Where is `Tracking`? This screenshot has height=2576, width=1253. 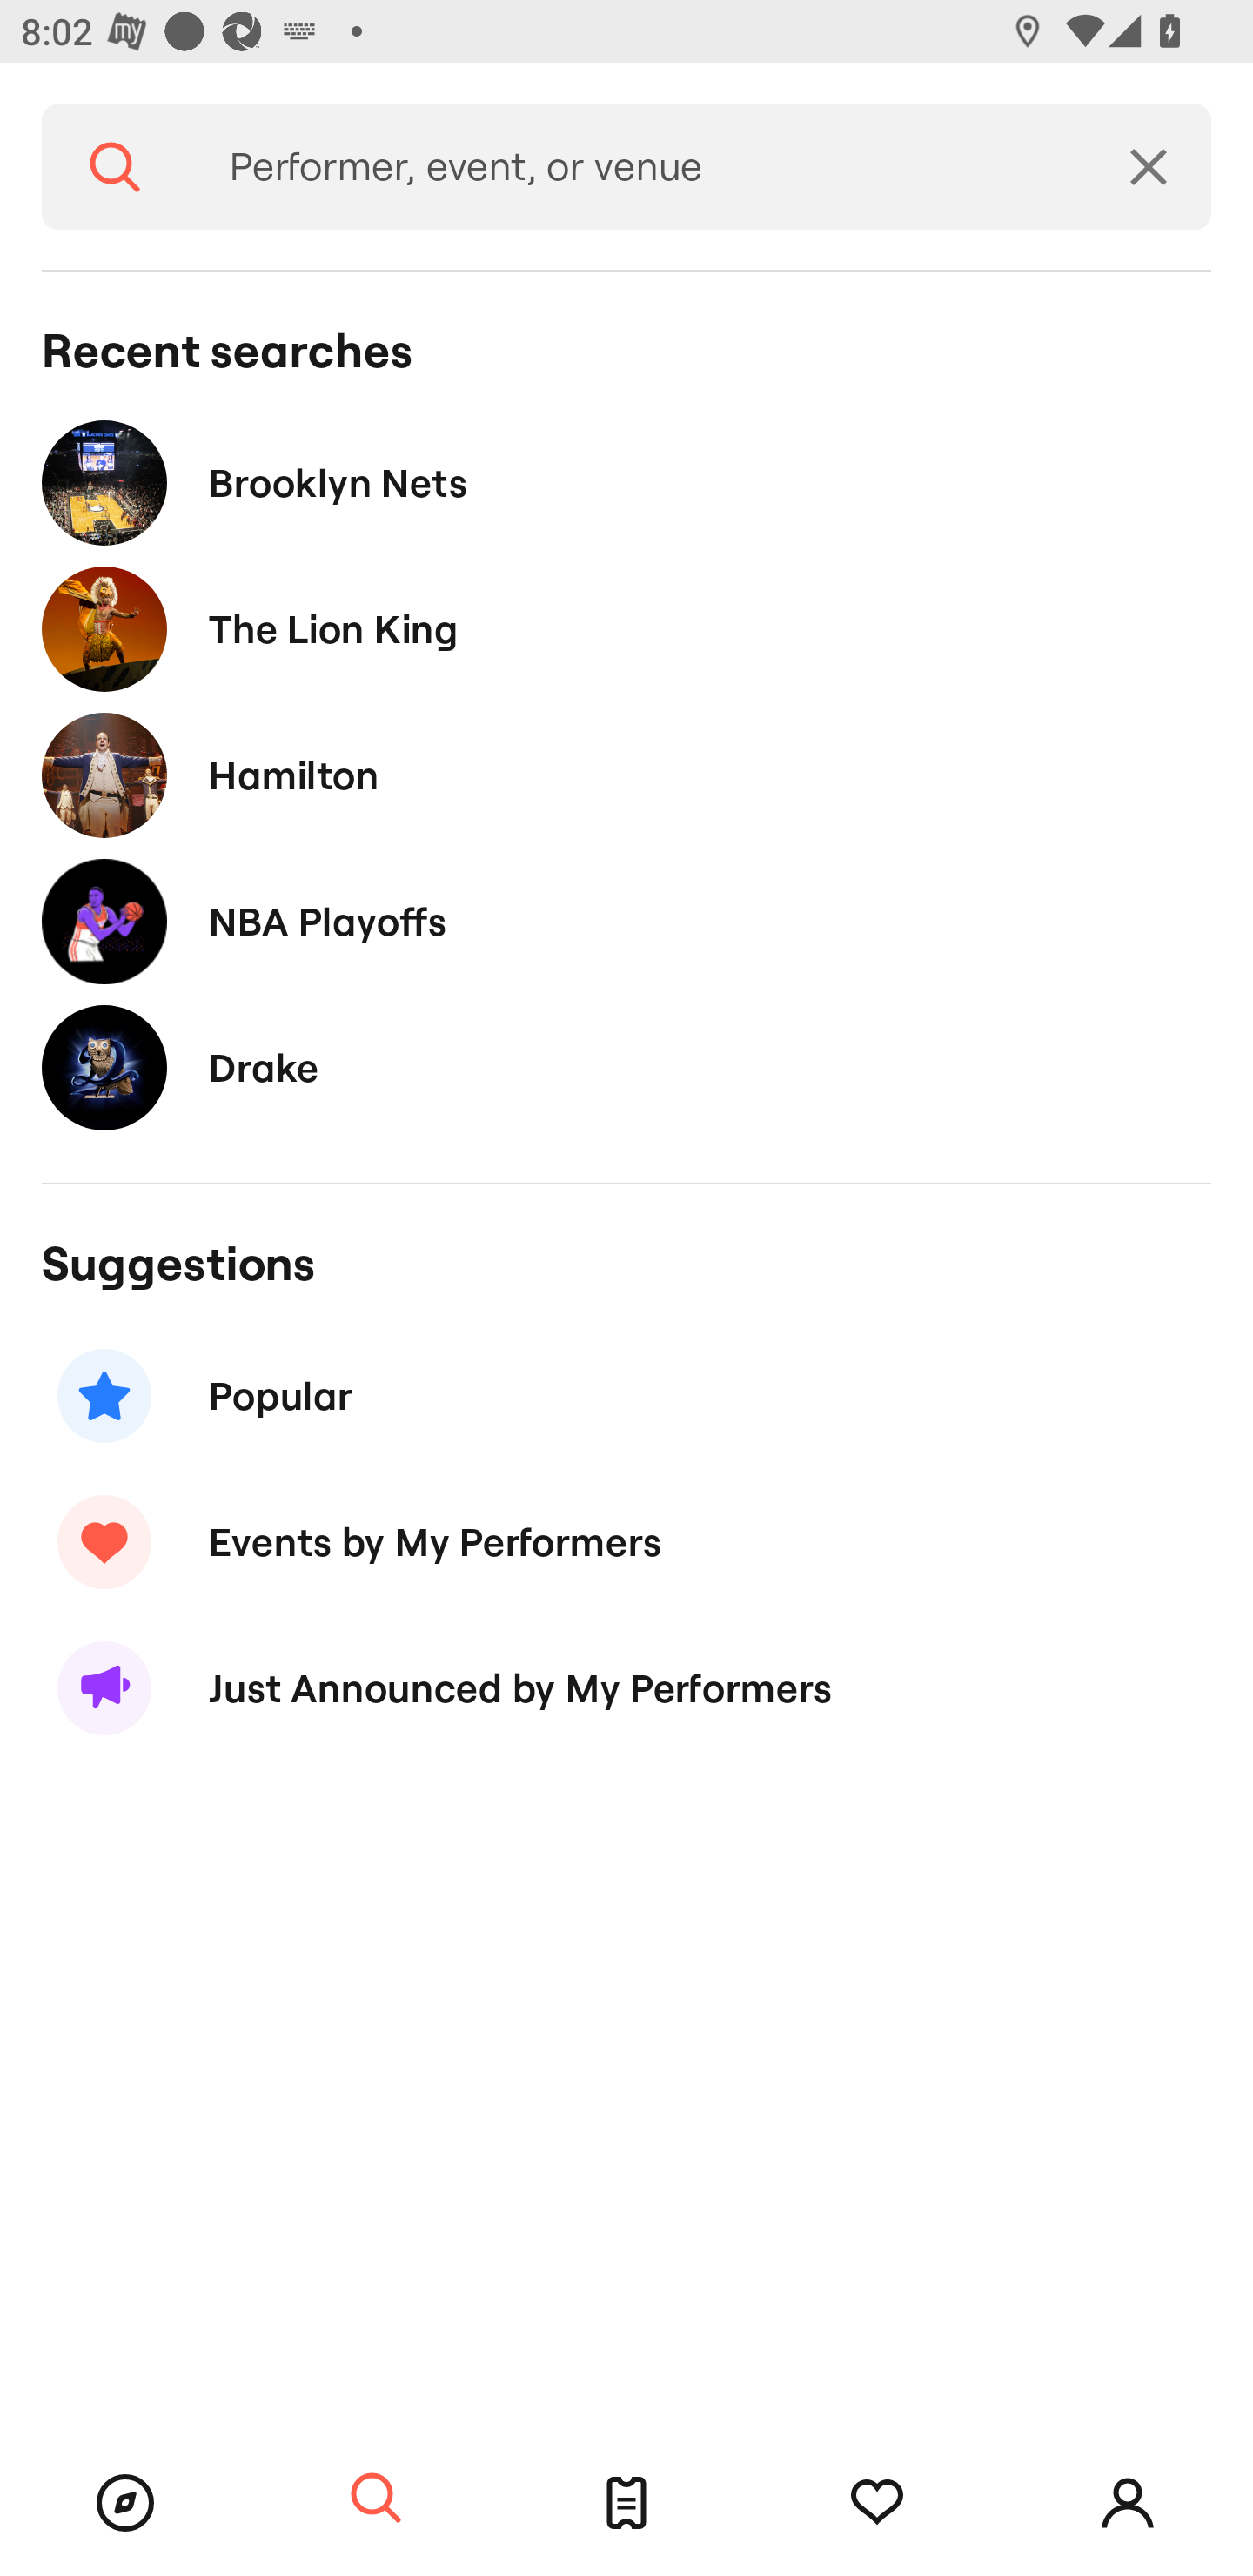 Tracking is located at coordinates (877, 2503).